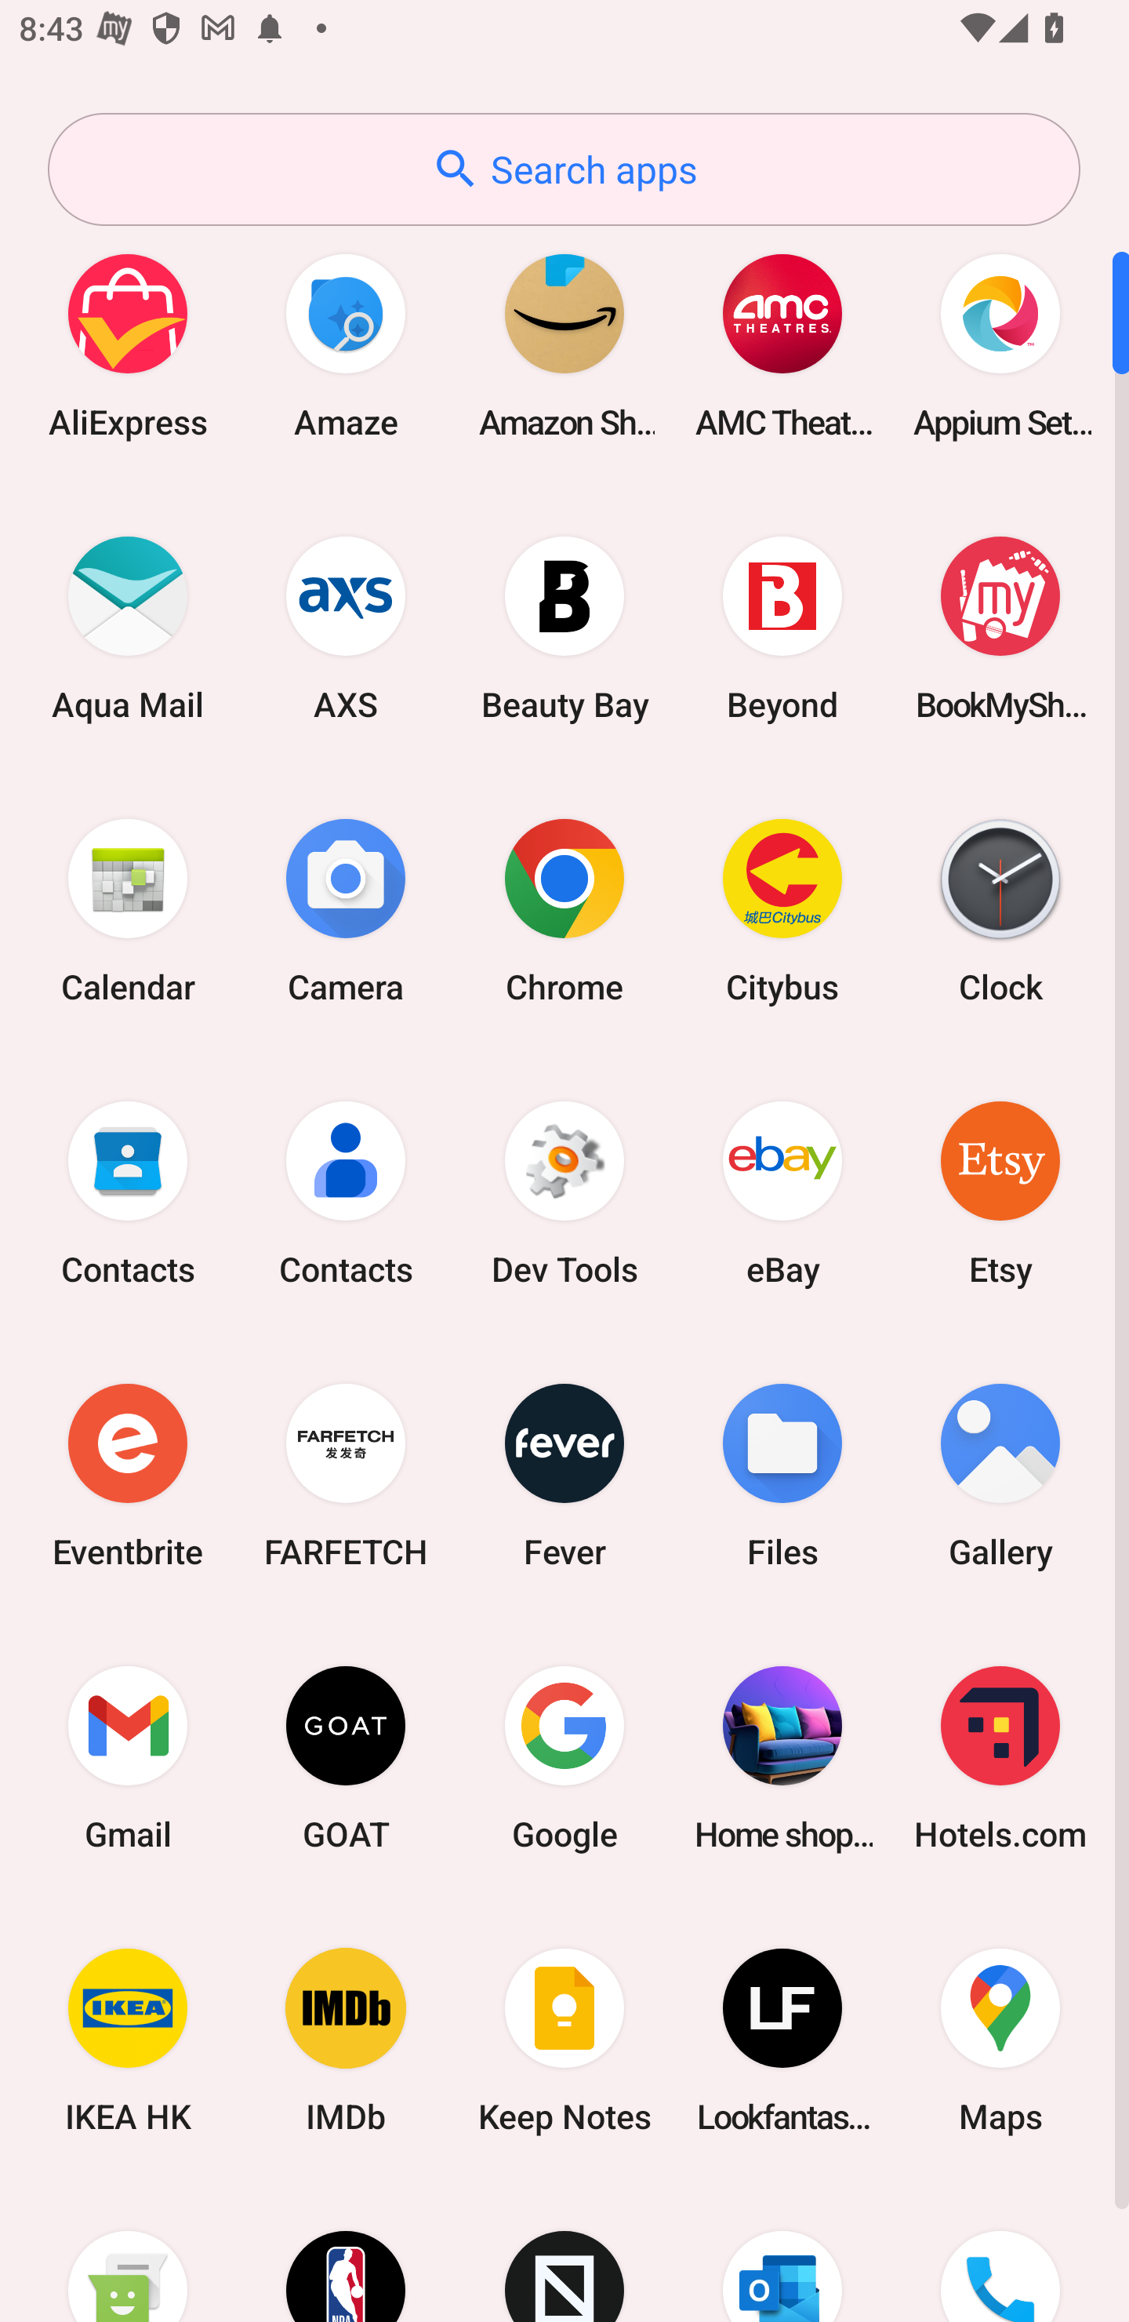 The image size is (1129, 2322). What do you see at coordinates (782, 628) in the screenshot?
I see `Beyond` at bounding box center [782, 628].